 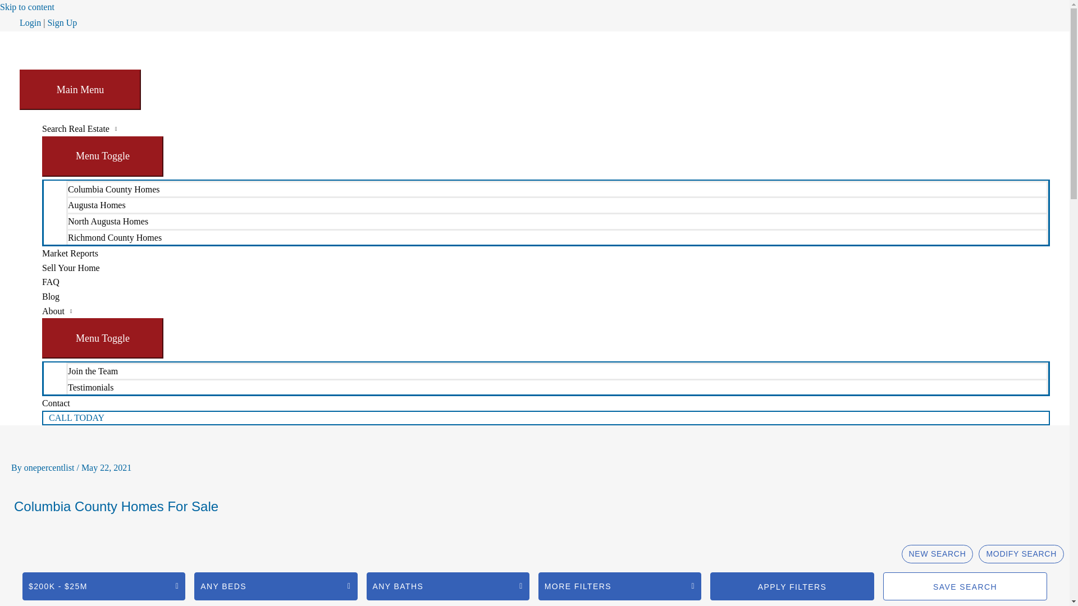 I want to click on onepercentlist, so click(x=51, y=468).